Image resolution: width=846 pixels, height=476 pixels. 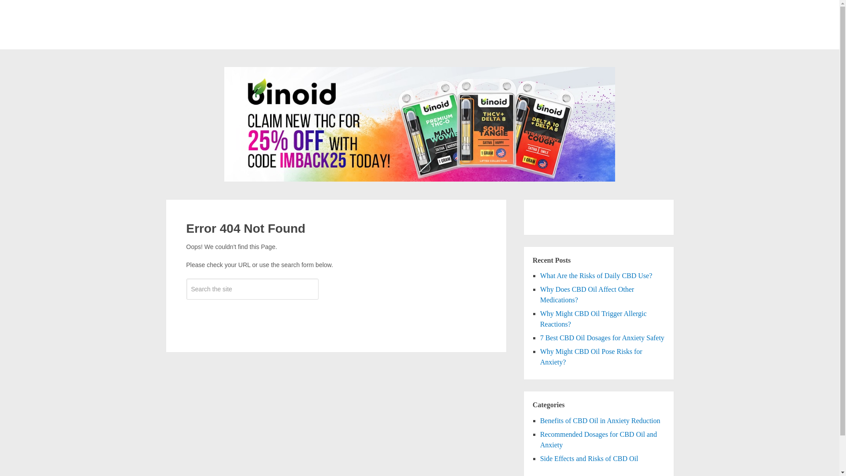 I want to click on 7 Best CBD Oil Dosages for Anxiety Safety, so click(x=602, y=338).